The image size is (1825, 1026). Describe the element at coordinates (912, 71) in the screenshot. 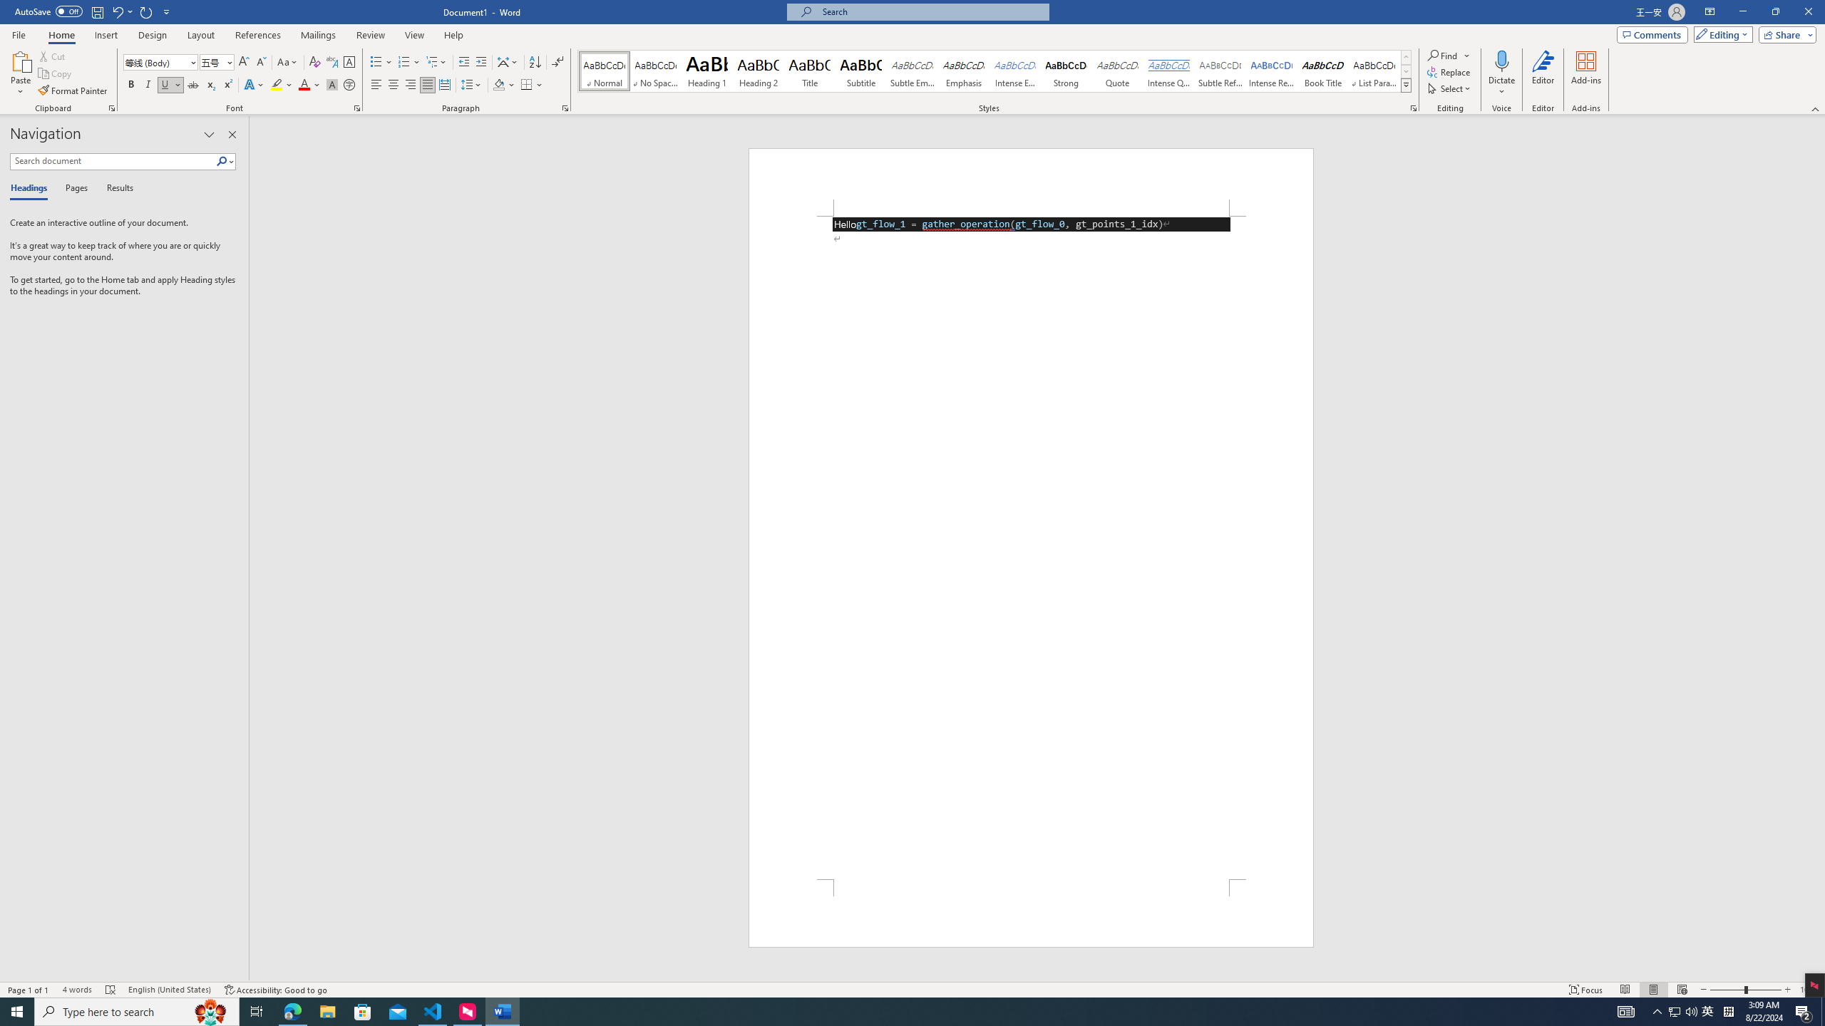

I see `Subtle Emphasis` at that location.